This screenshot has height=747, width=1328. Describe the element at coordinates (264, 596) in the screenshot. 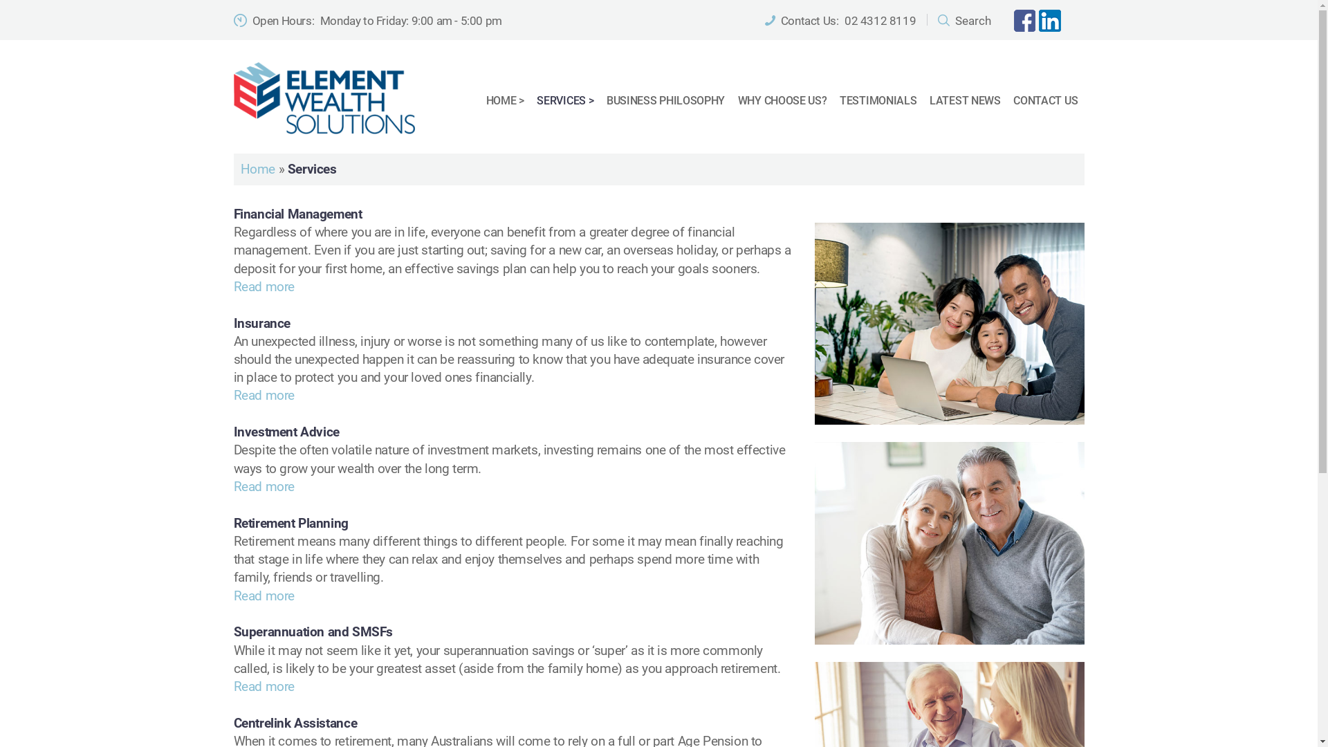

I see `Read more` at that location.